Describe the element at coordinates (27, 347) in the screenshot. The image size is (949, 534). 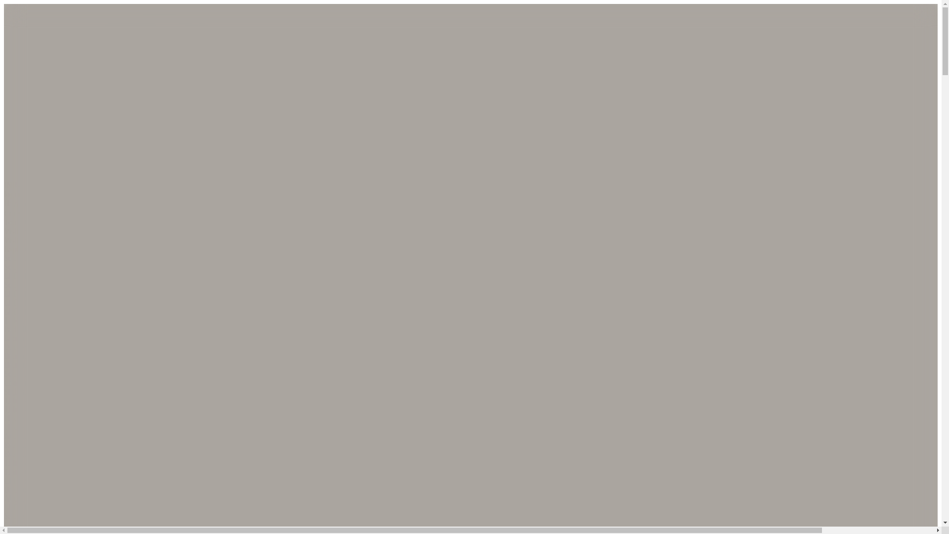
I see `Dinner Cruises` at that location.